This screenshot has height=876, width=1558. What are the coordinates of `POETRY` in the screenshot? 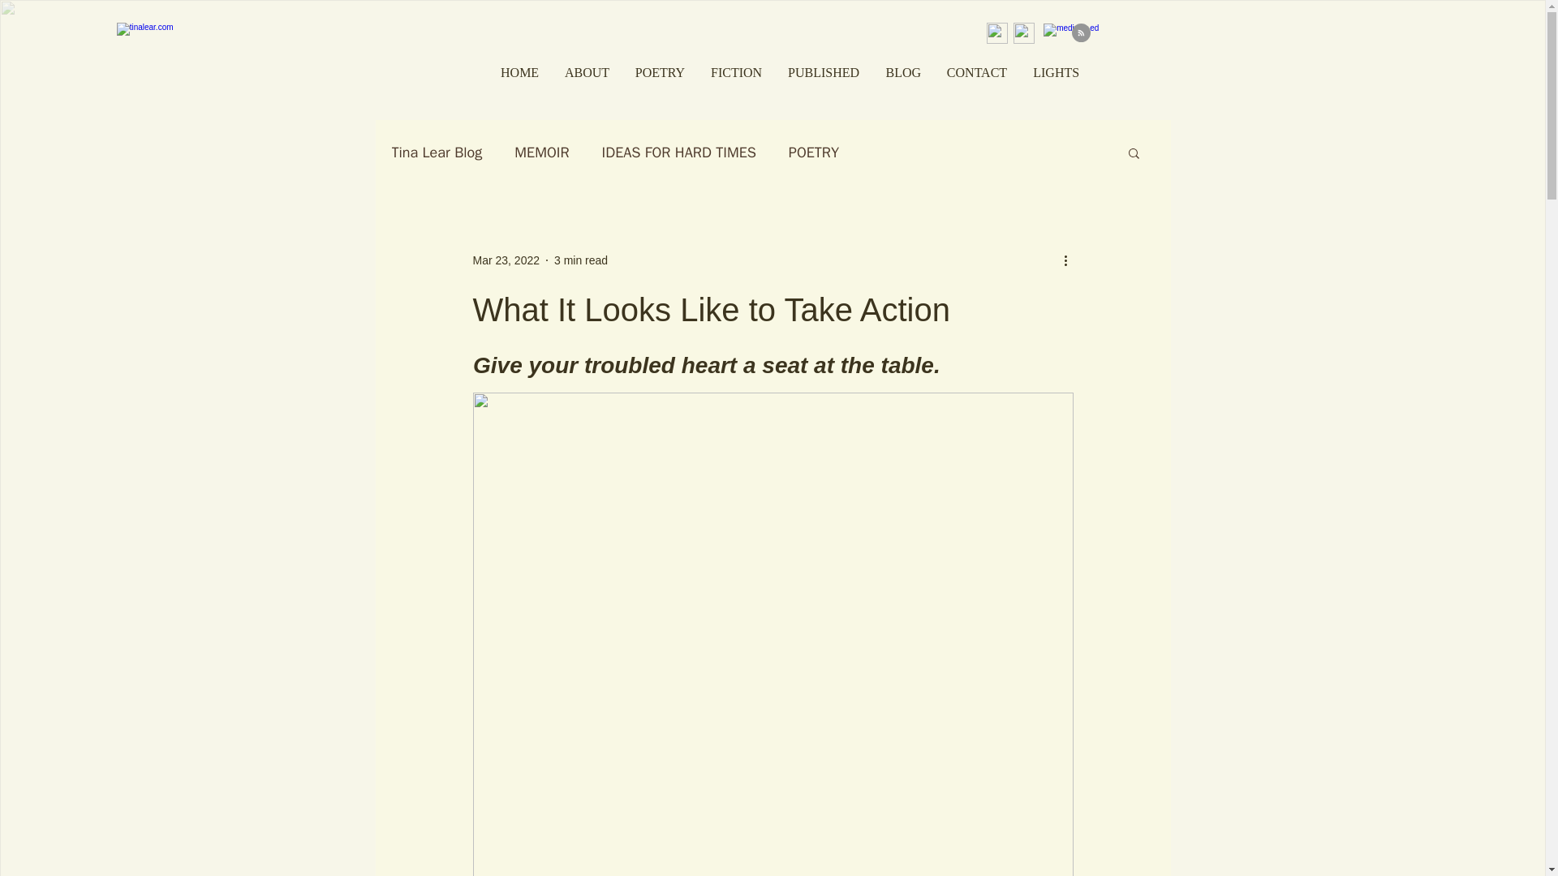 It's located at (659, 71).